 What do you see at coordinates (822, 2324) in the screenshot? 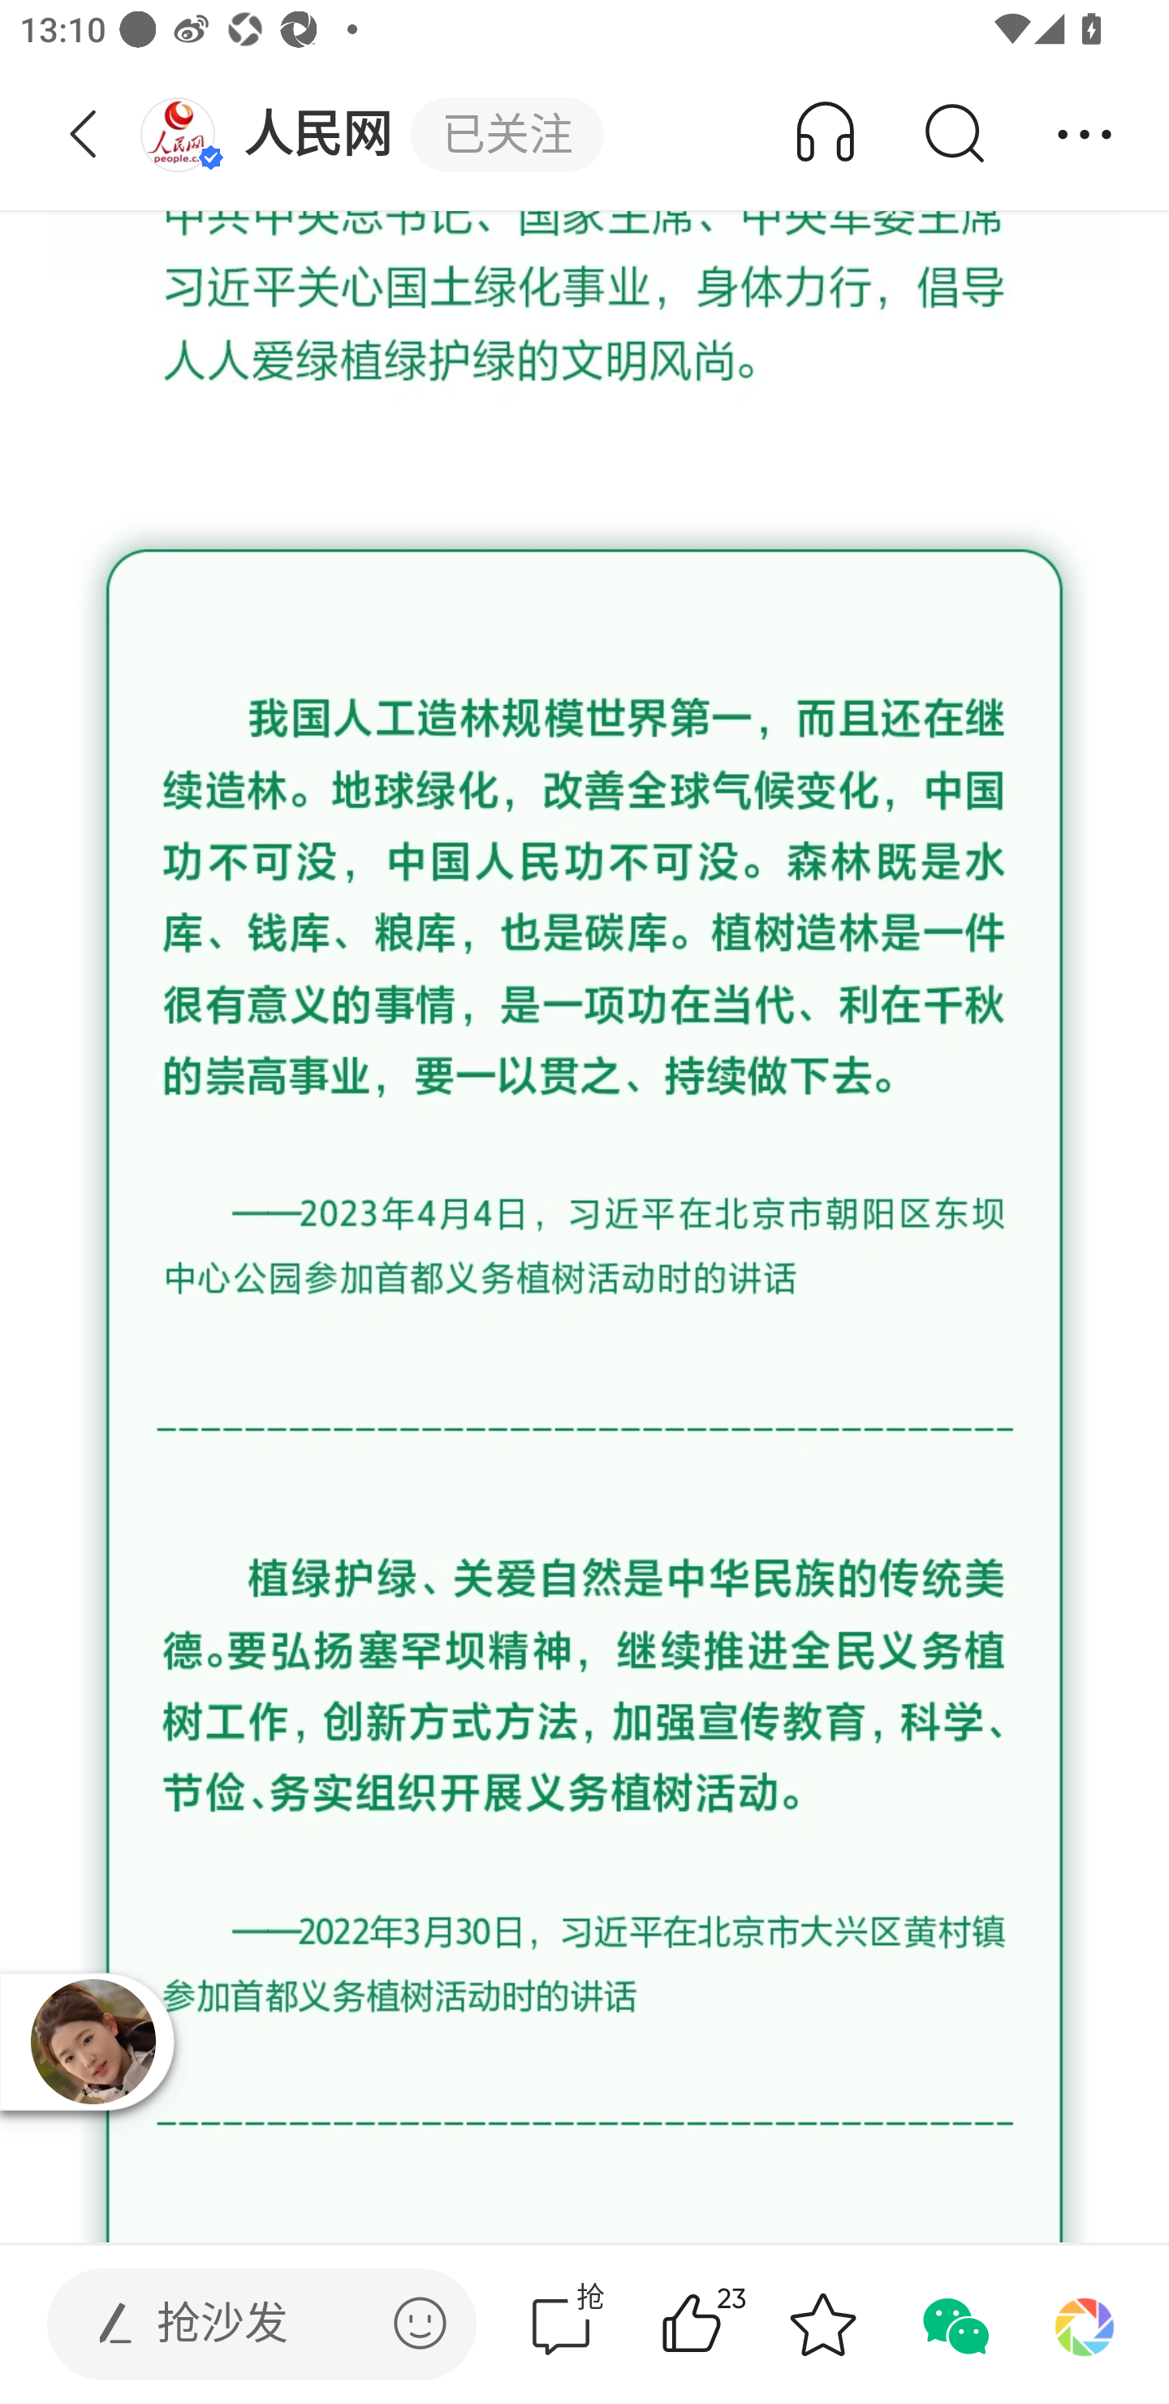
I see `收藏 ` at bounding box center [822, 2324].